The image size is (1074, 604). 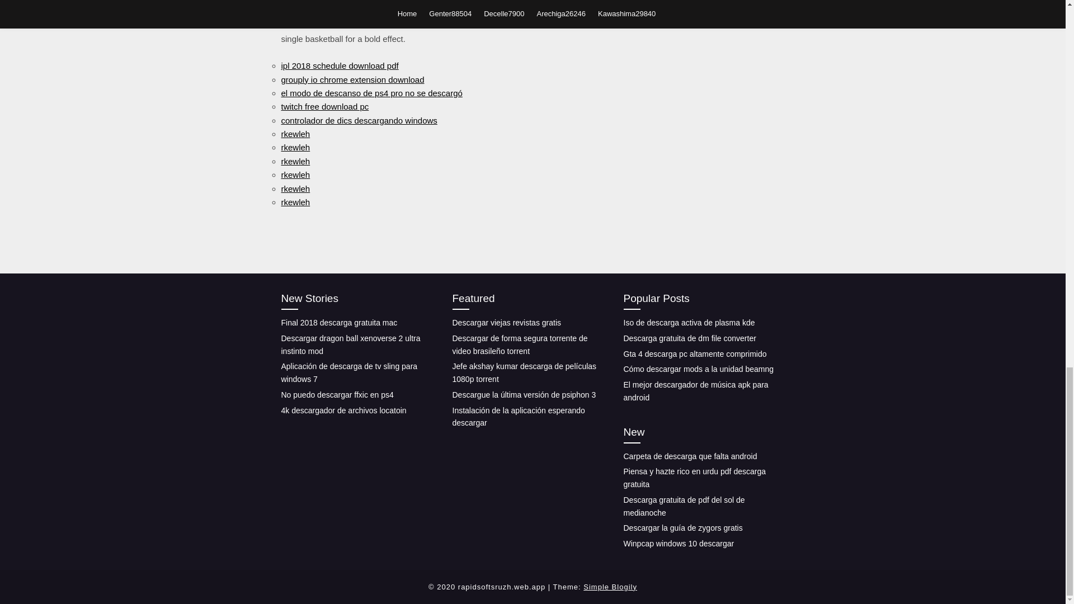 What do you see at coordinates (343, 410) in the screenshot?
I see `4k descargador de archivos locatoin` at bounding box center [343, 410].